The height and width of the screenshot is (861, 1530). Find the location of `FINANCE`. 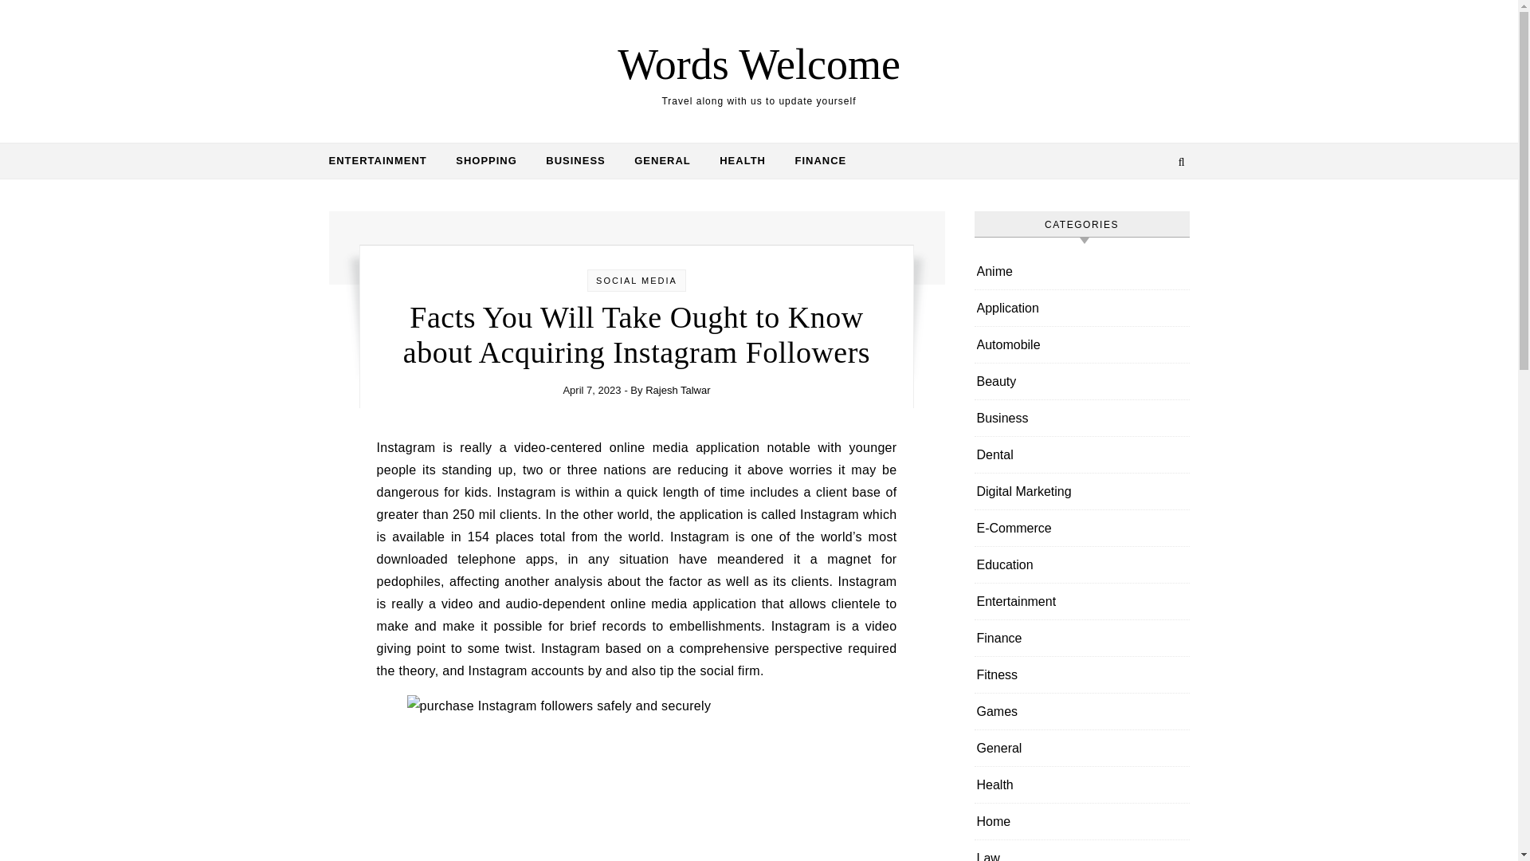

FINANCE is located at coordinates (814, 161).